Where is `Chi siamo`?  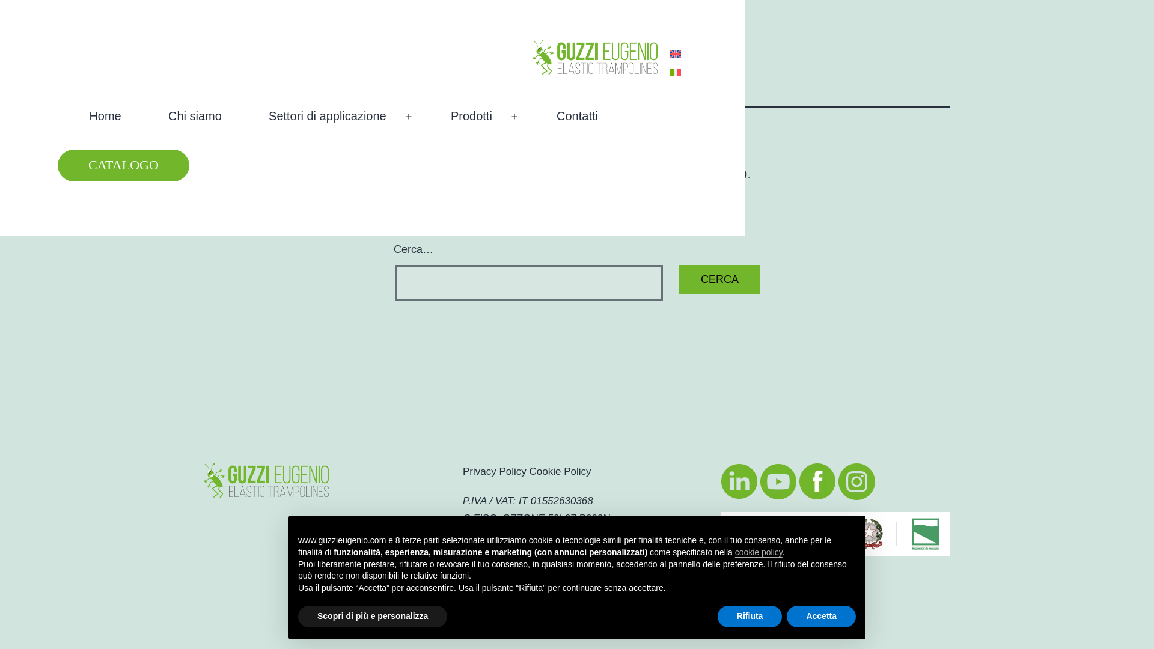
Chi siamo is located at coordinates (200, 117).